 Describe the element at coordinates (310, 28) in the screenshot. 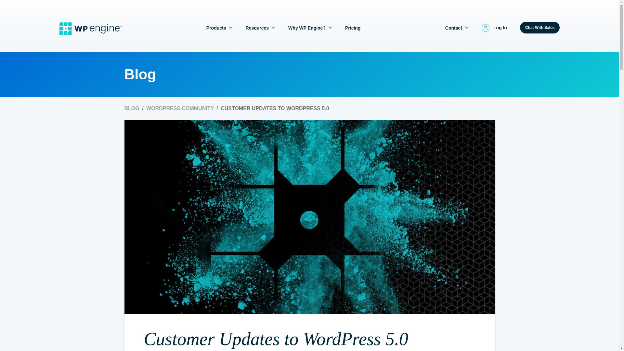

I see `Why WP Engine?` at that location.